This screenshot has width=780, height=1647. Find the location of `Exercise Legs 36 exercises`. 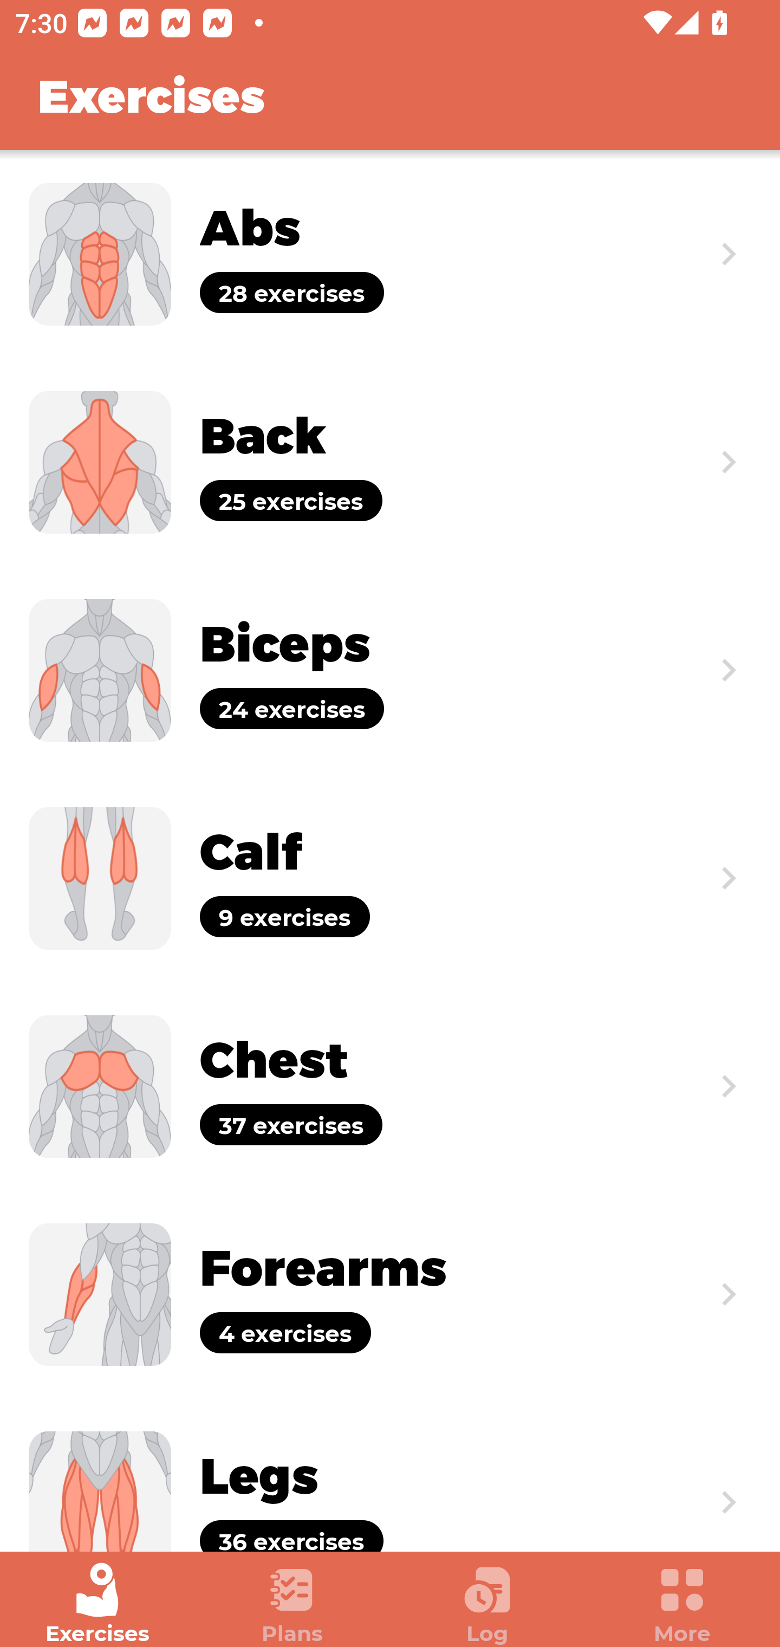

Exercise Legs 36 exercises is located at coordinates (390, 1475).